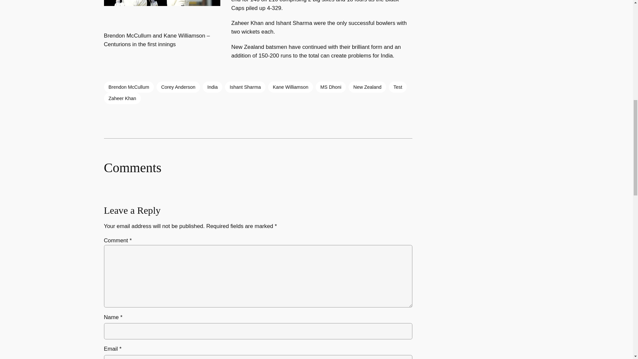 Image resolution: width=638 pixels, height=359 pixels. What do you see at coordinates (178, 87) in the screenshot?
I see `Corey Anderson` at bounding box center [178, 87].